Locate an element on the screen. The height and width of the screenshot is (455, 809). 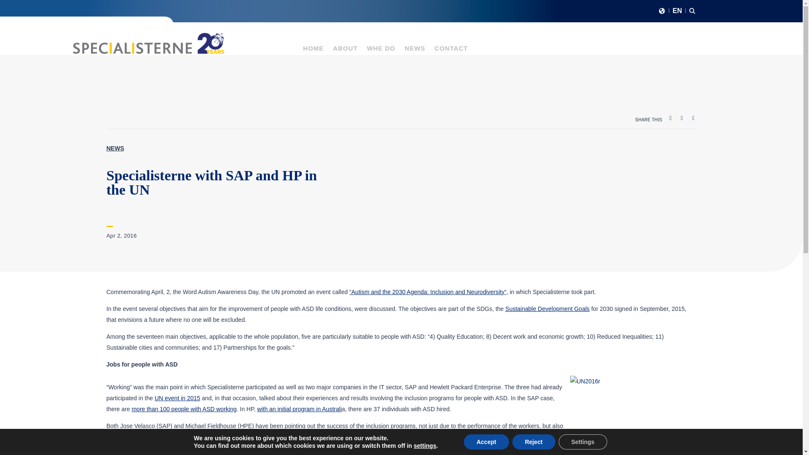
HOME is located at coordinates (313, 51).